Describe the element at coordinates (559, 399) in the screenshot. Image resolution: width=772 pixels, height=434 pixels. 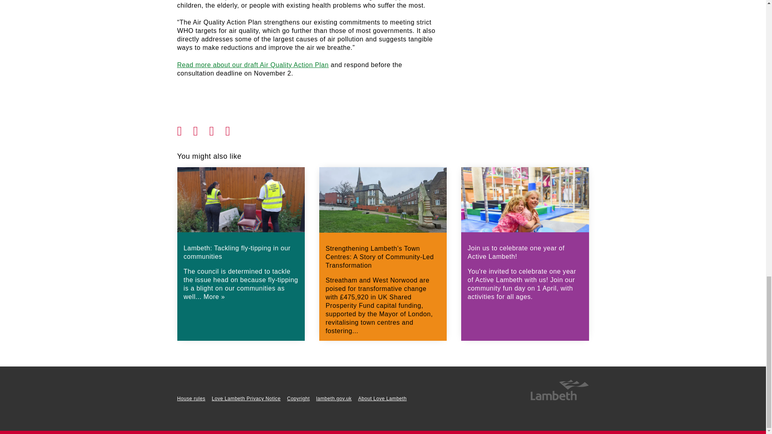
I see `lambeth council's website` at that location.